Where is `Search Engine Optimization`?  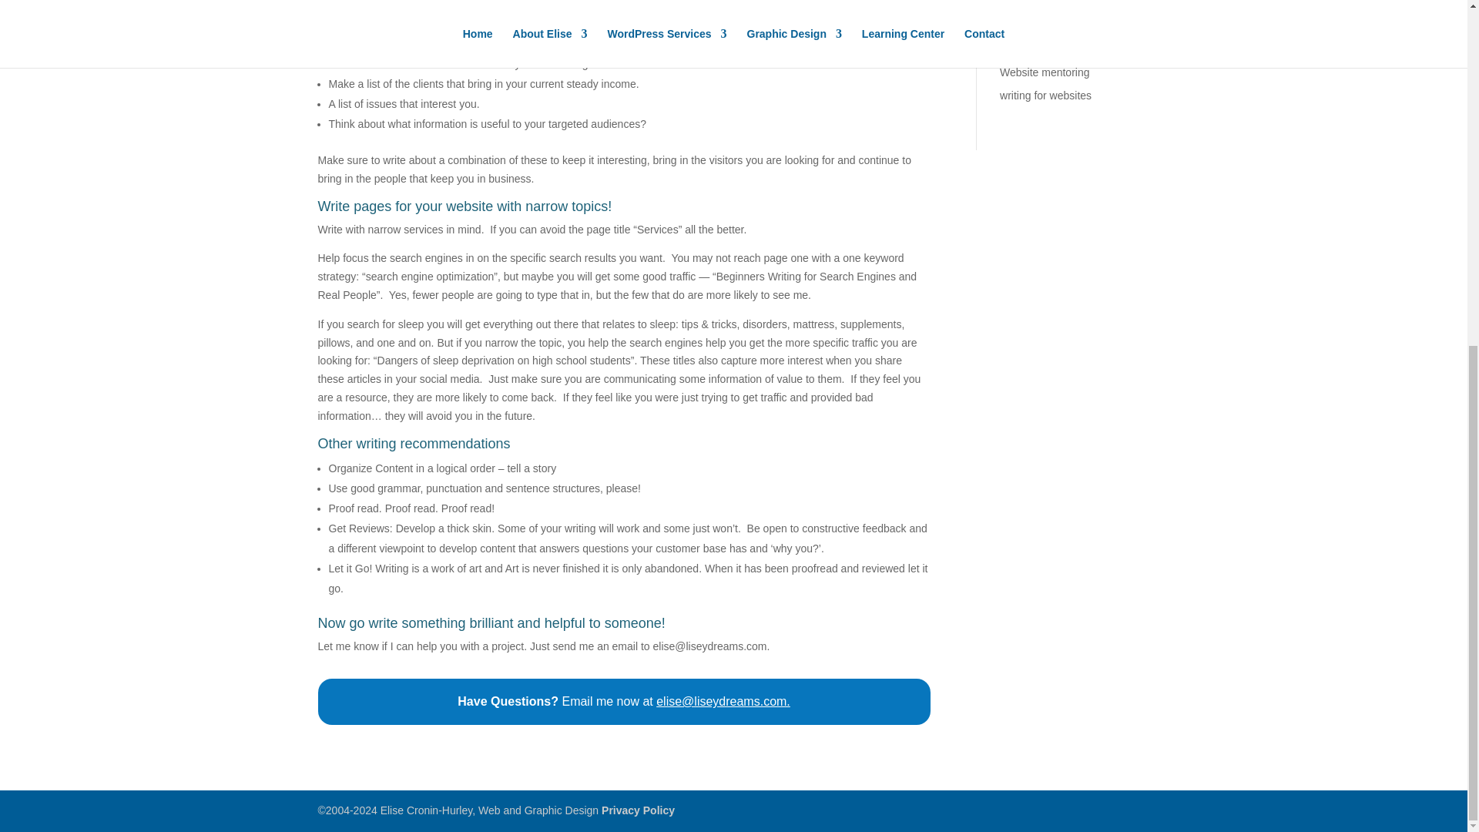
Search Engine Optimization is located at coordinates (1066, 24).